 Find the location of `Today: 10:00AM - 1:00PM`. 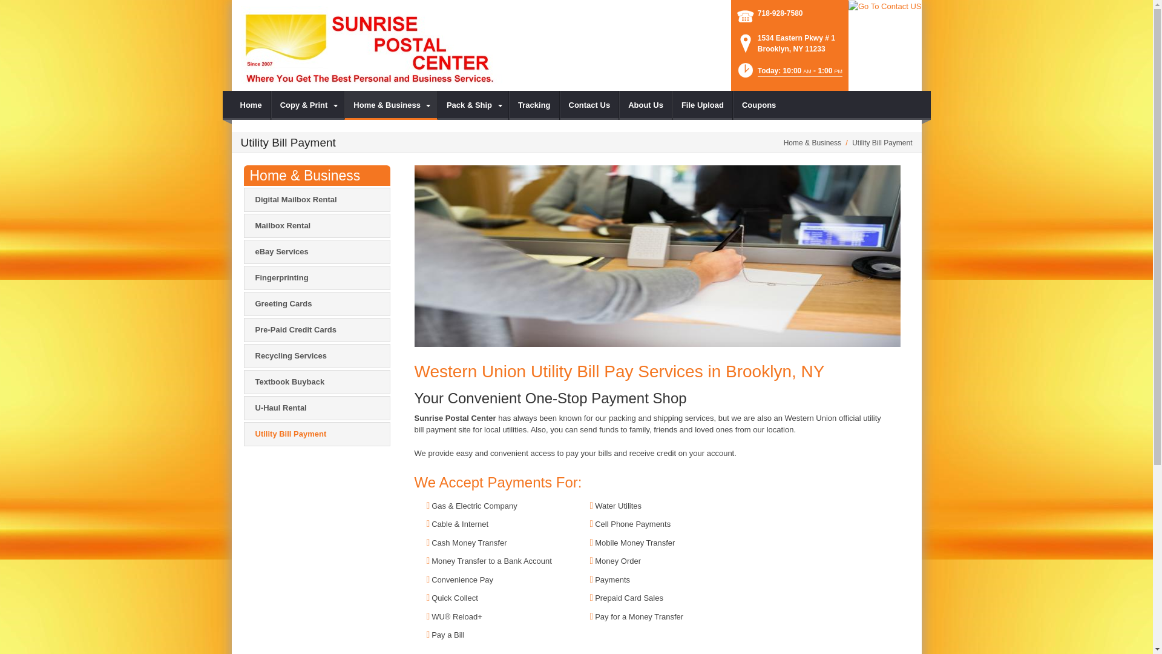

Today: 10:00AM - 1:00PM is located at coordinates (789, 74).